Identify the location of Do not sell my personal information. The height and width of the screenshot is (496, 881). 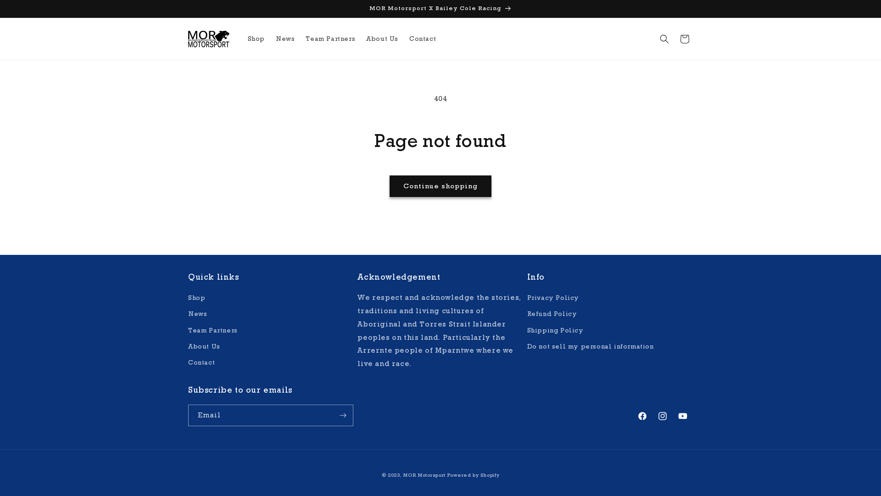
(591, 346).